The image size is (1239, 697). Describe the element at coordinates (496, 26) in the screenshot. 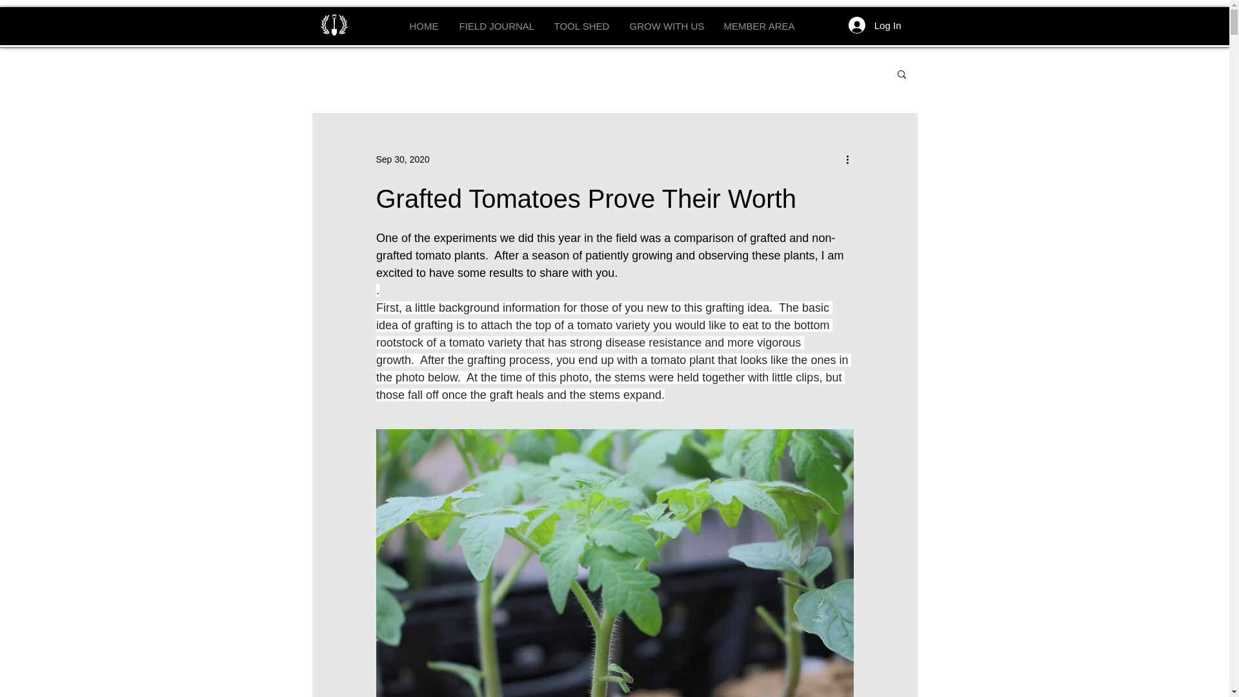

I see `FIELD JOURNAL` at that location.